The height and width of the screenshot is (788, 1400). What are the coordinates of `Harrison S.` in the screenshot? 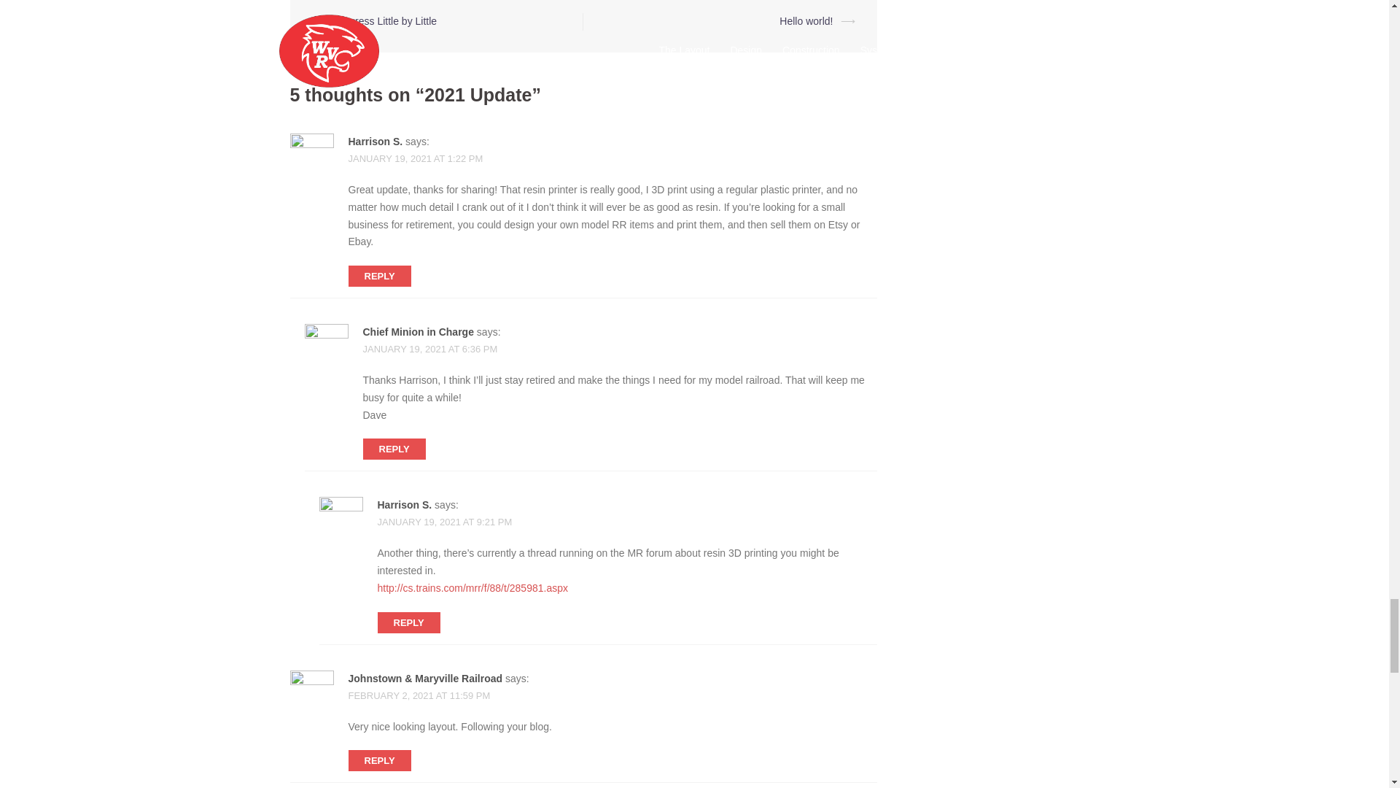 It's located at (376, 141).